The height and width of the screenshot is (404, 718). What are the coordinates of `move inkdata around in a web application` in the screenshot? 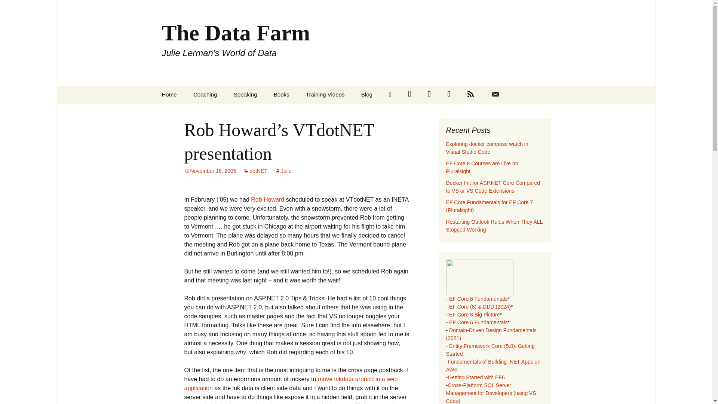 It's located at (283, 171).